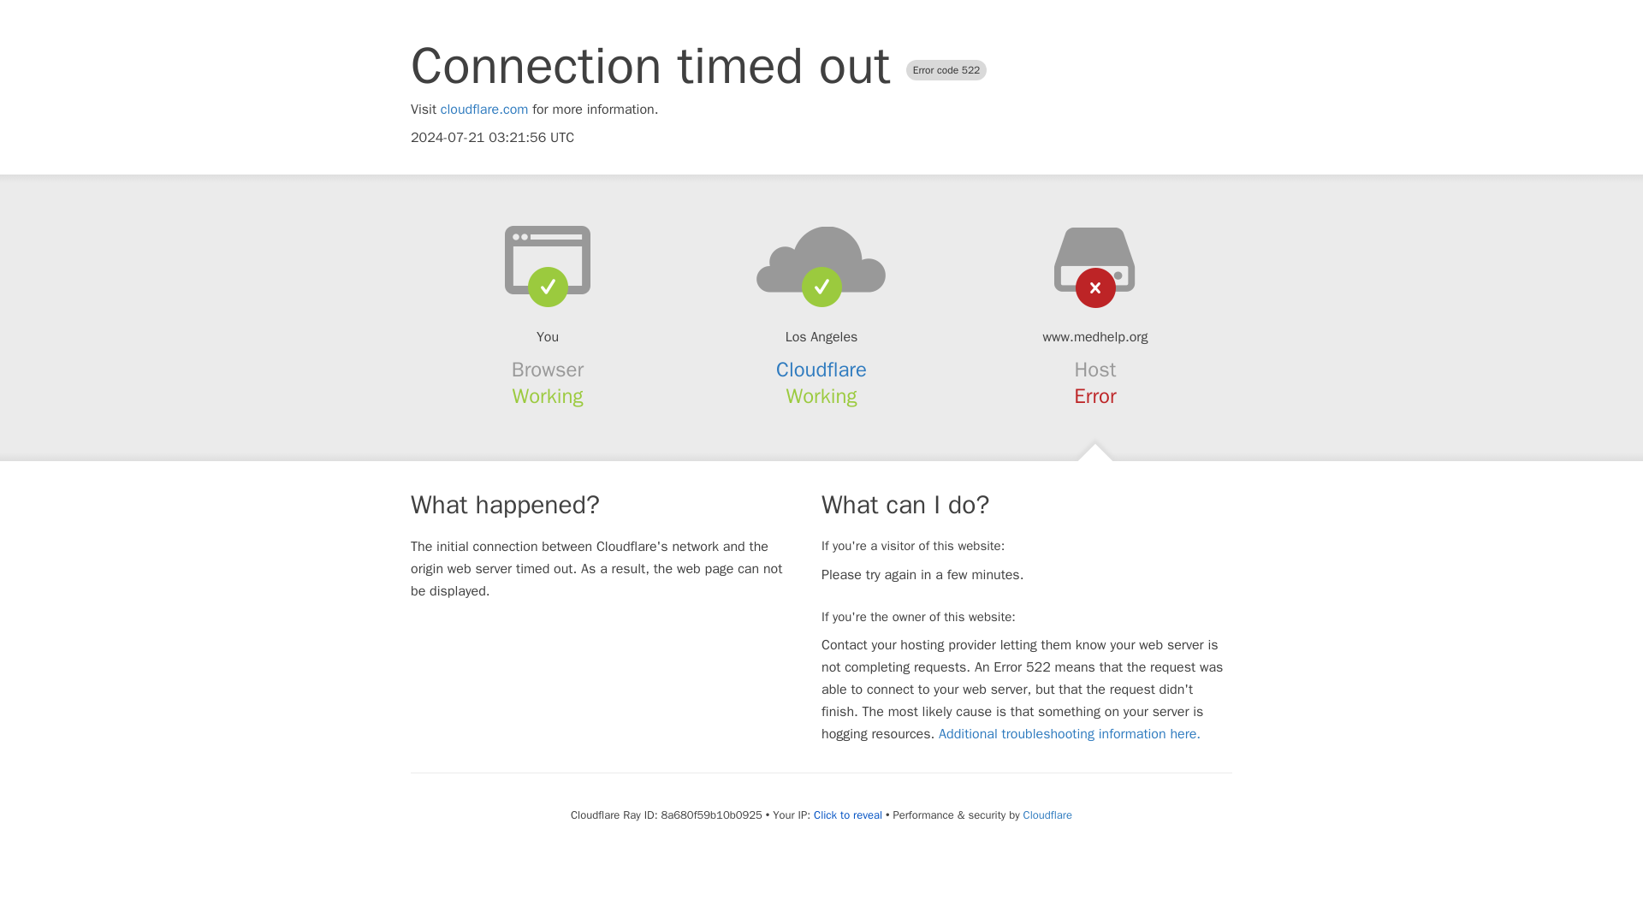  Describe the element at coordinates (847, 814) in the screenshot. I see `Click to reveal` at that location.